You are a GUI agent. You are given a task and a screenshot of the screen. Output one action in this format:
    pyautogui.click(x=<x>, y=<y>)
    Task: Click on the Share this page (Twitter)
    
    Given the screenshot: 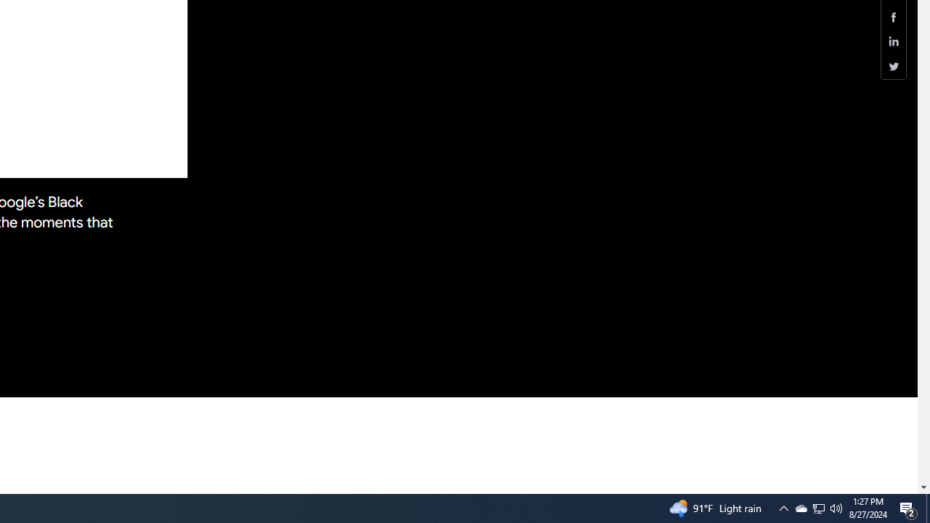 What is the action you would take?
    pyautogui.click(x=894, y=66)
    